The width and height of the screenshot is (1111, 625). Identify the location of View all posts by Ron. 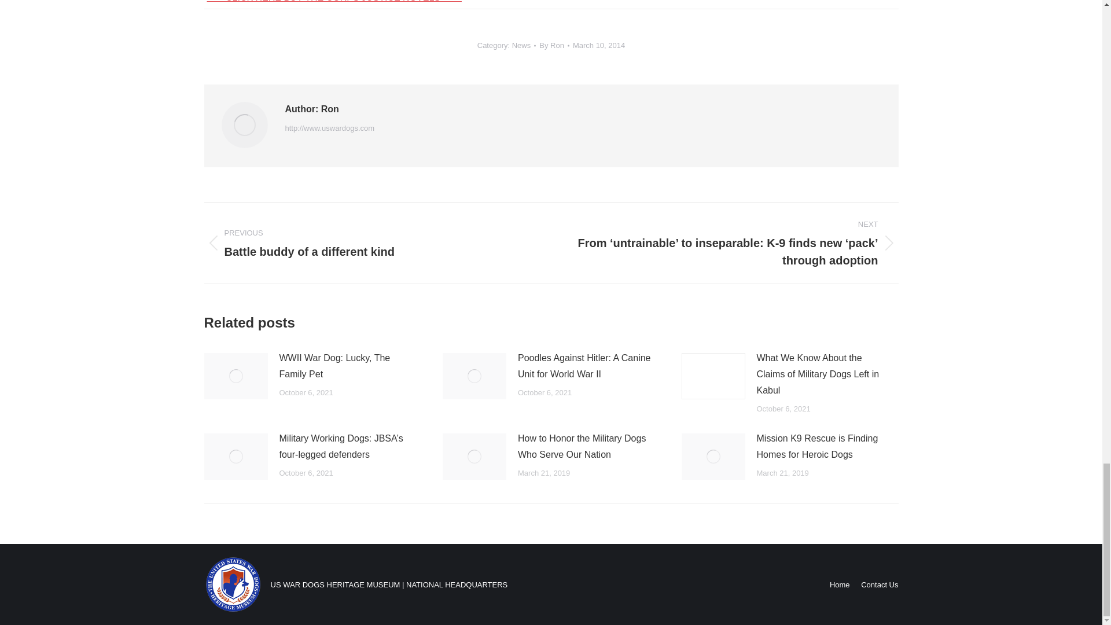
(554, 45).